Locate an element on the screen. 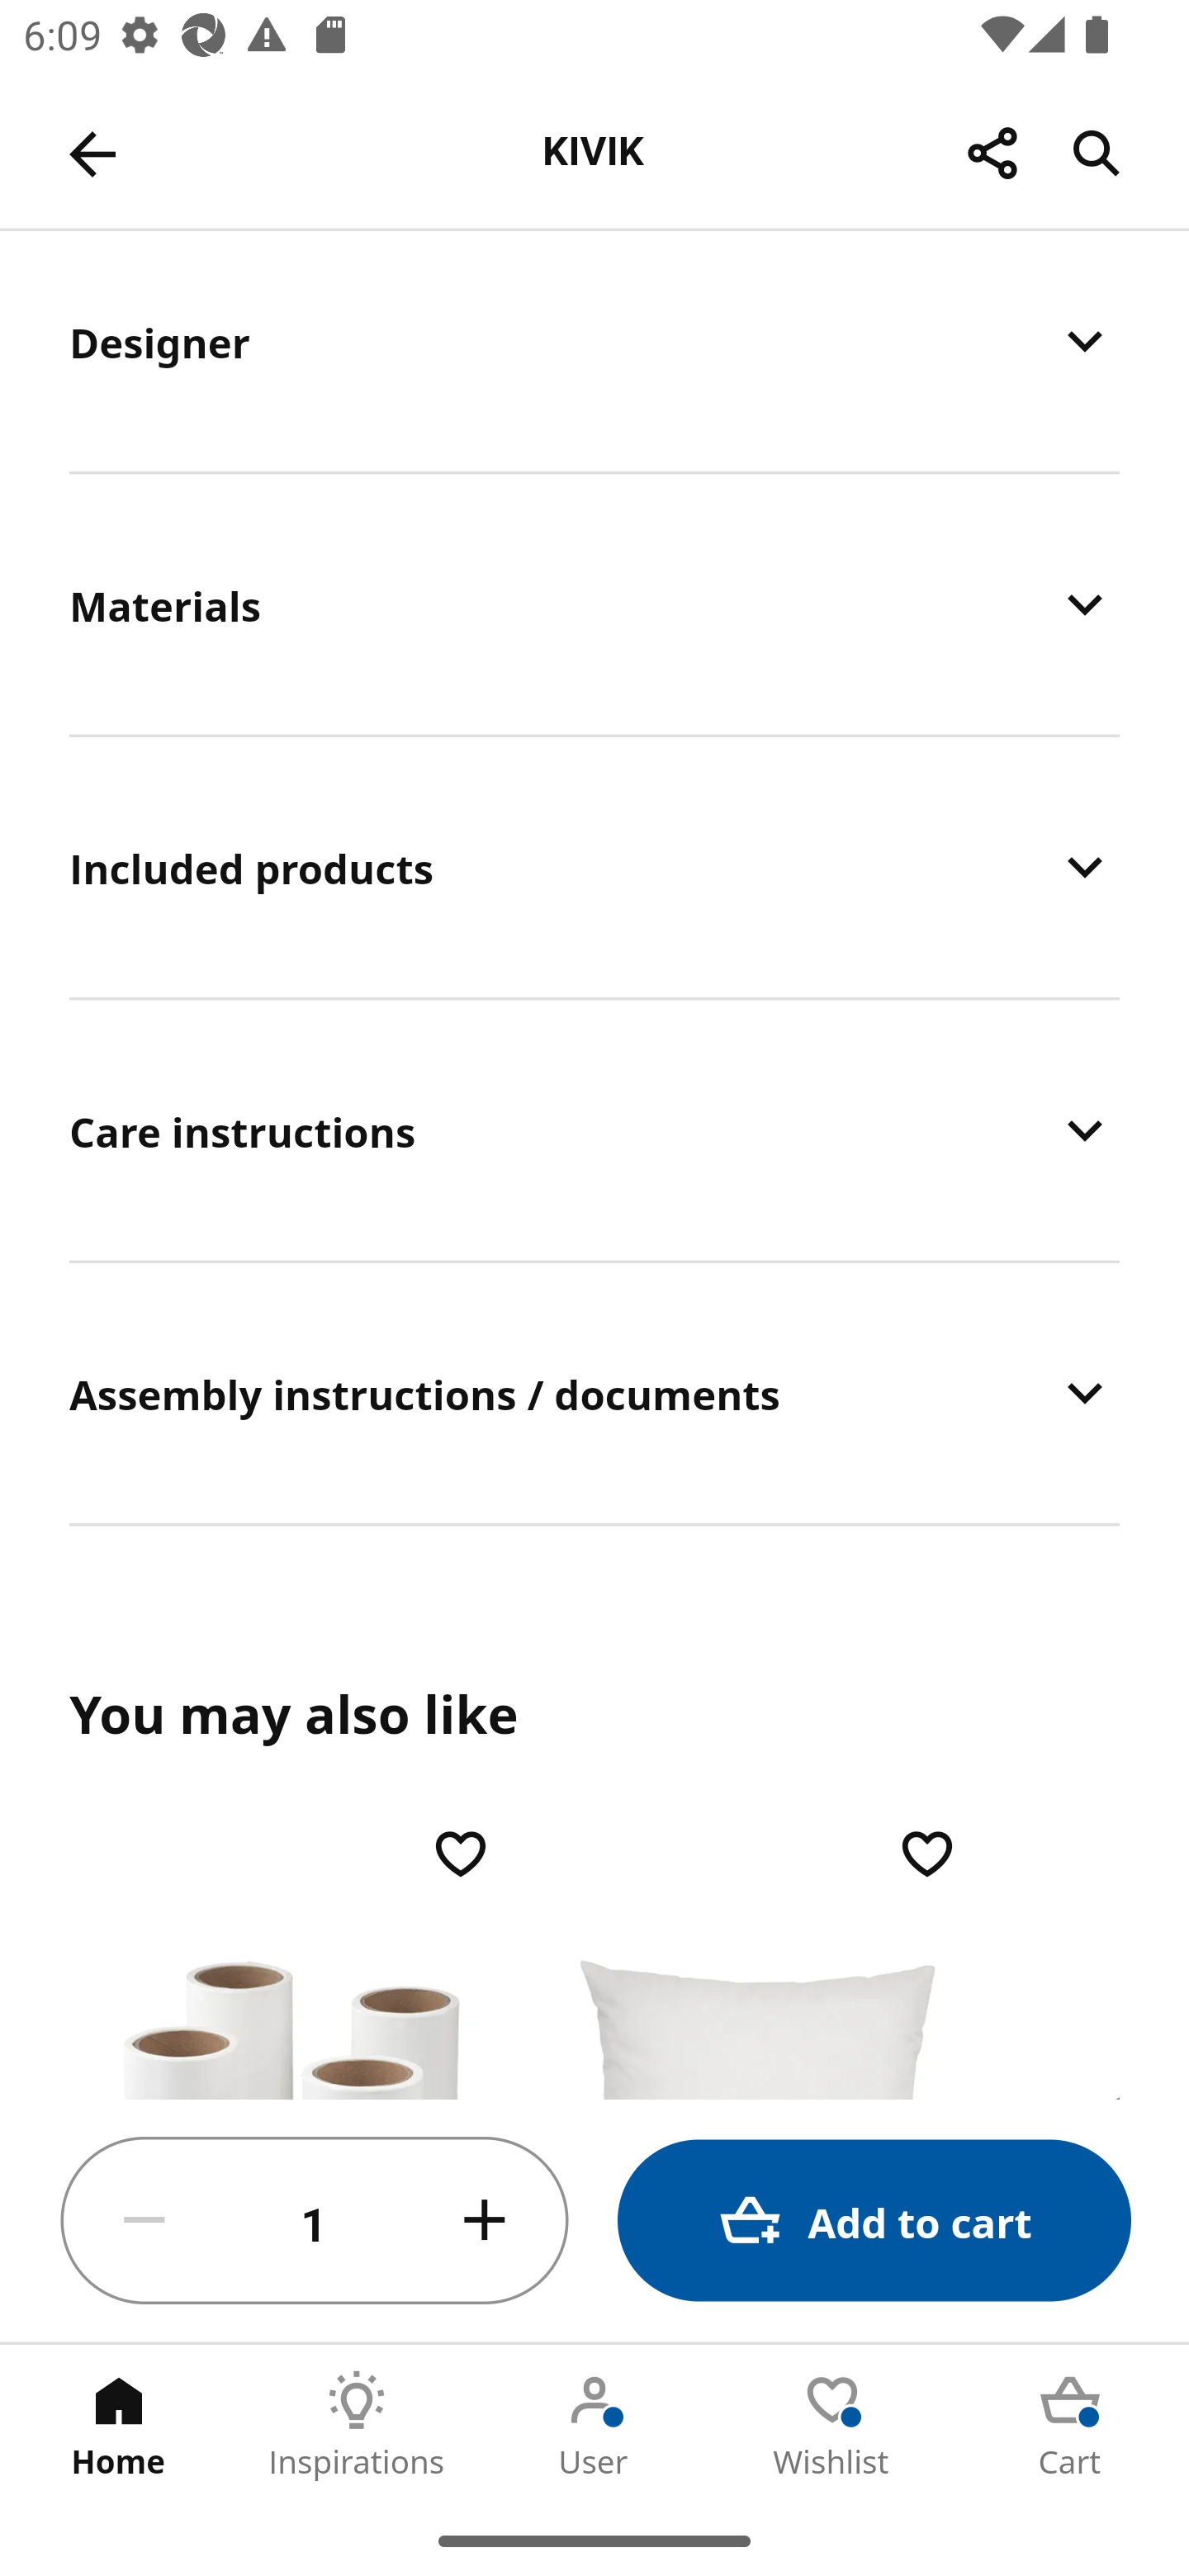 The width and height of the screenshot is (1189, 2576). Included products is located at coordinates (594, 867).